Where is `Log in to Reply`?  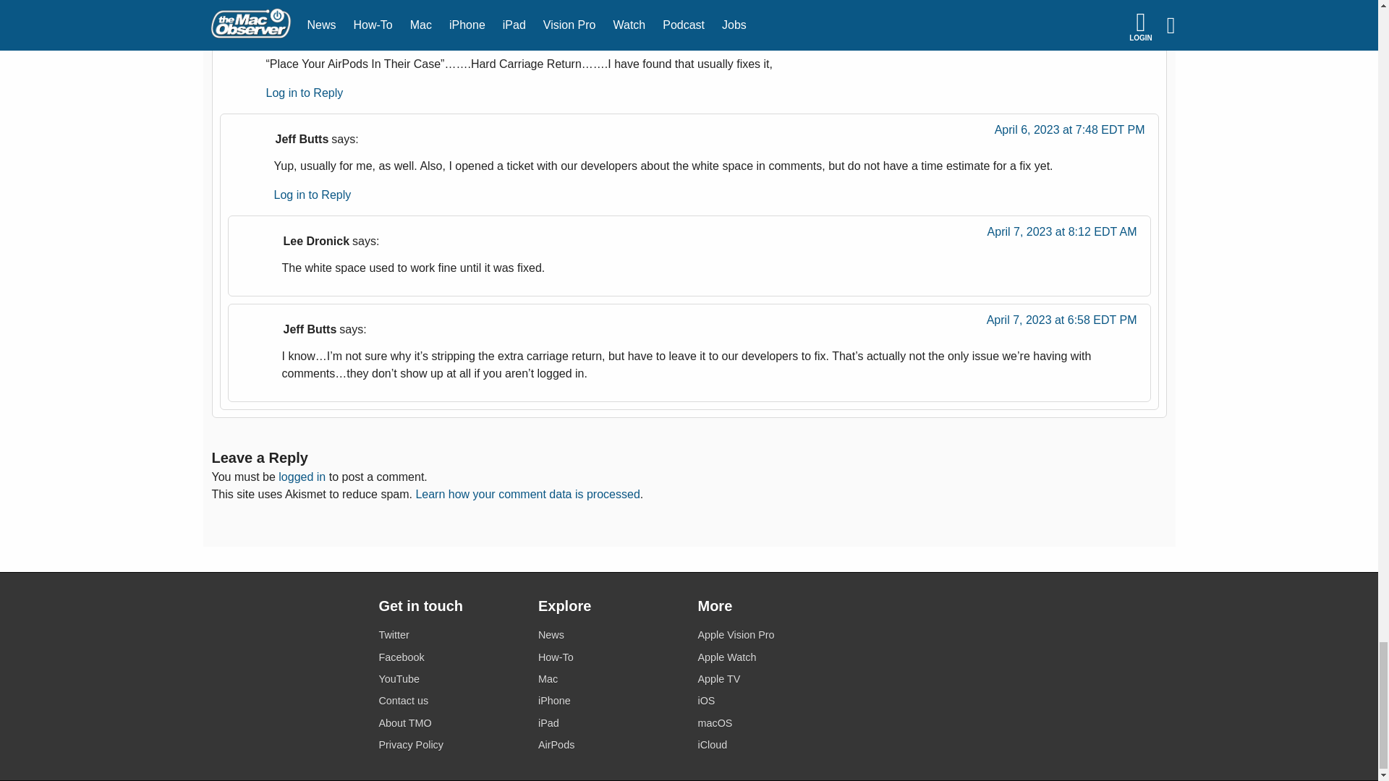 Log in to Reply is located at coordinates (305, 93).